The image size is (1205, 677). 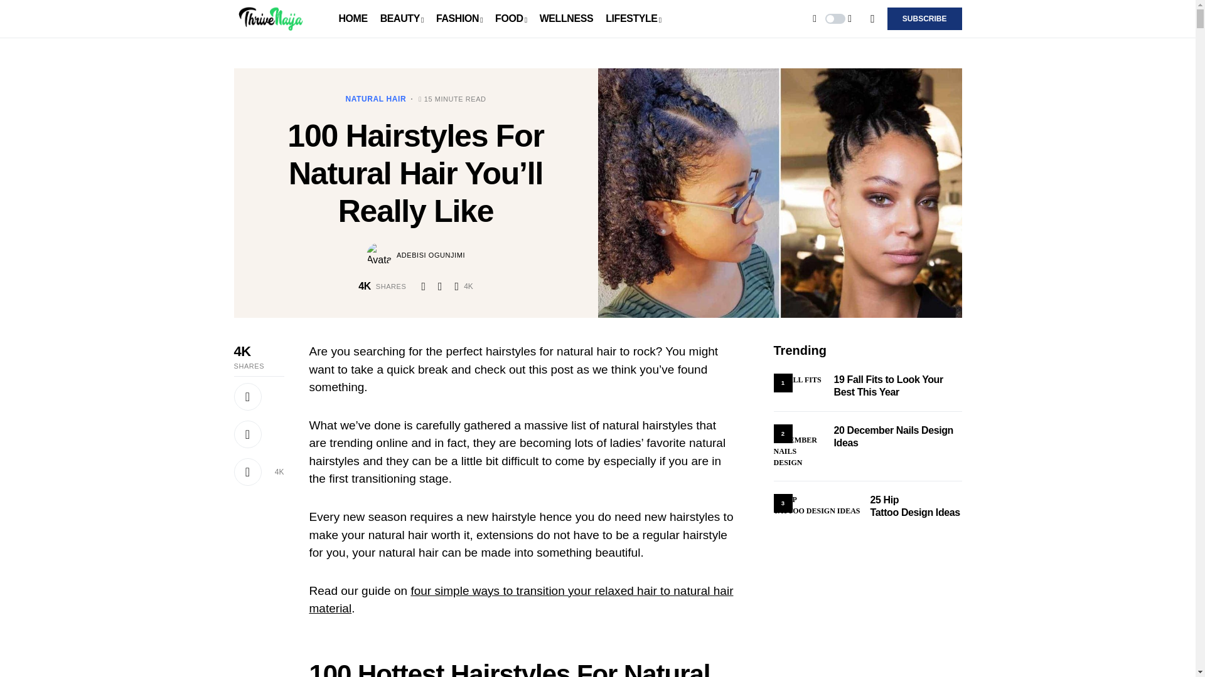 What do you see at coordinates (459, 19) in the screenshot?
I see `FASHION` at bounding box center [459, 19].